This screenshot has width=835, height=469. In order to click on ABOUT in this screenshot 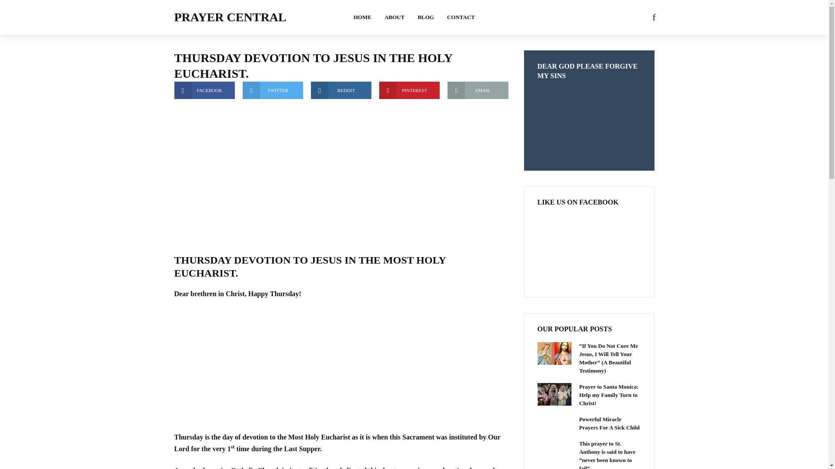, I will do `click(394, 17)`.